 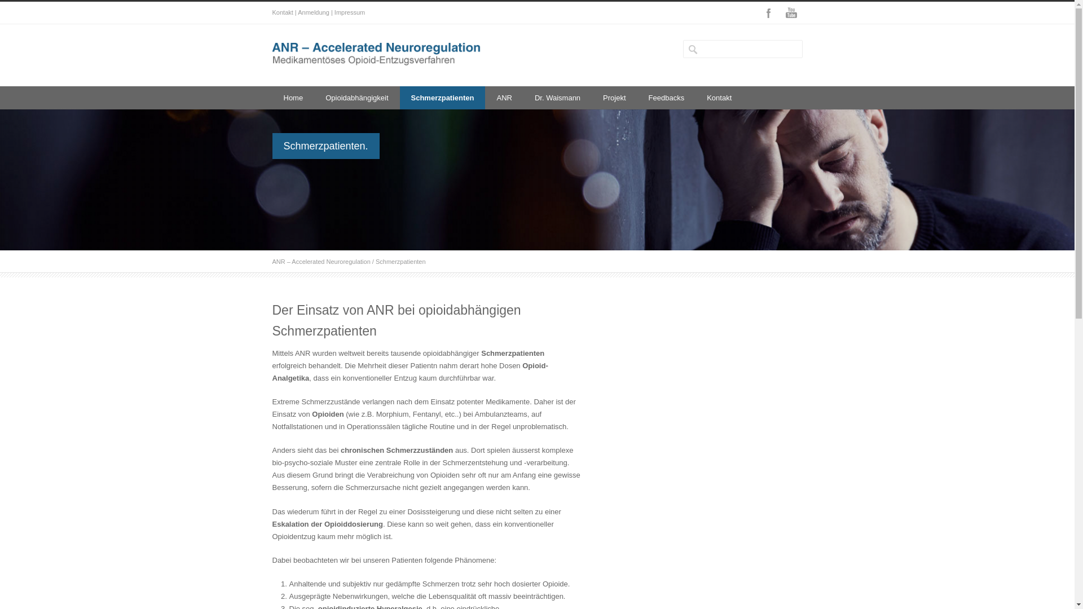 What do you see at coordinates (719, 98) in the screenshot?
I see `Kontakt` at bounding box center [719, 98].